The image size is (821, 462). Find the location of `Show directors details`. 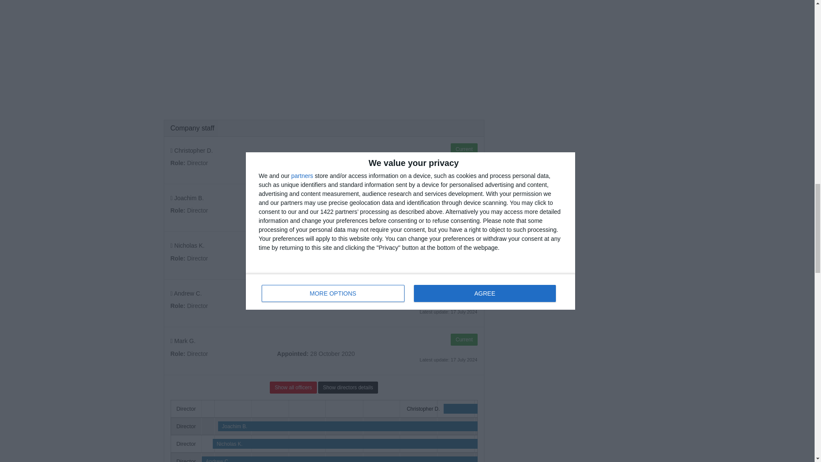

Show directors details is located at coordinates (348, 388).